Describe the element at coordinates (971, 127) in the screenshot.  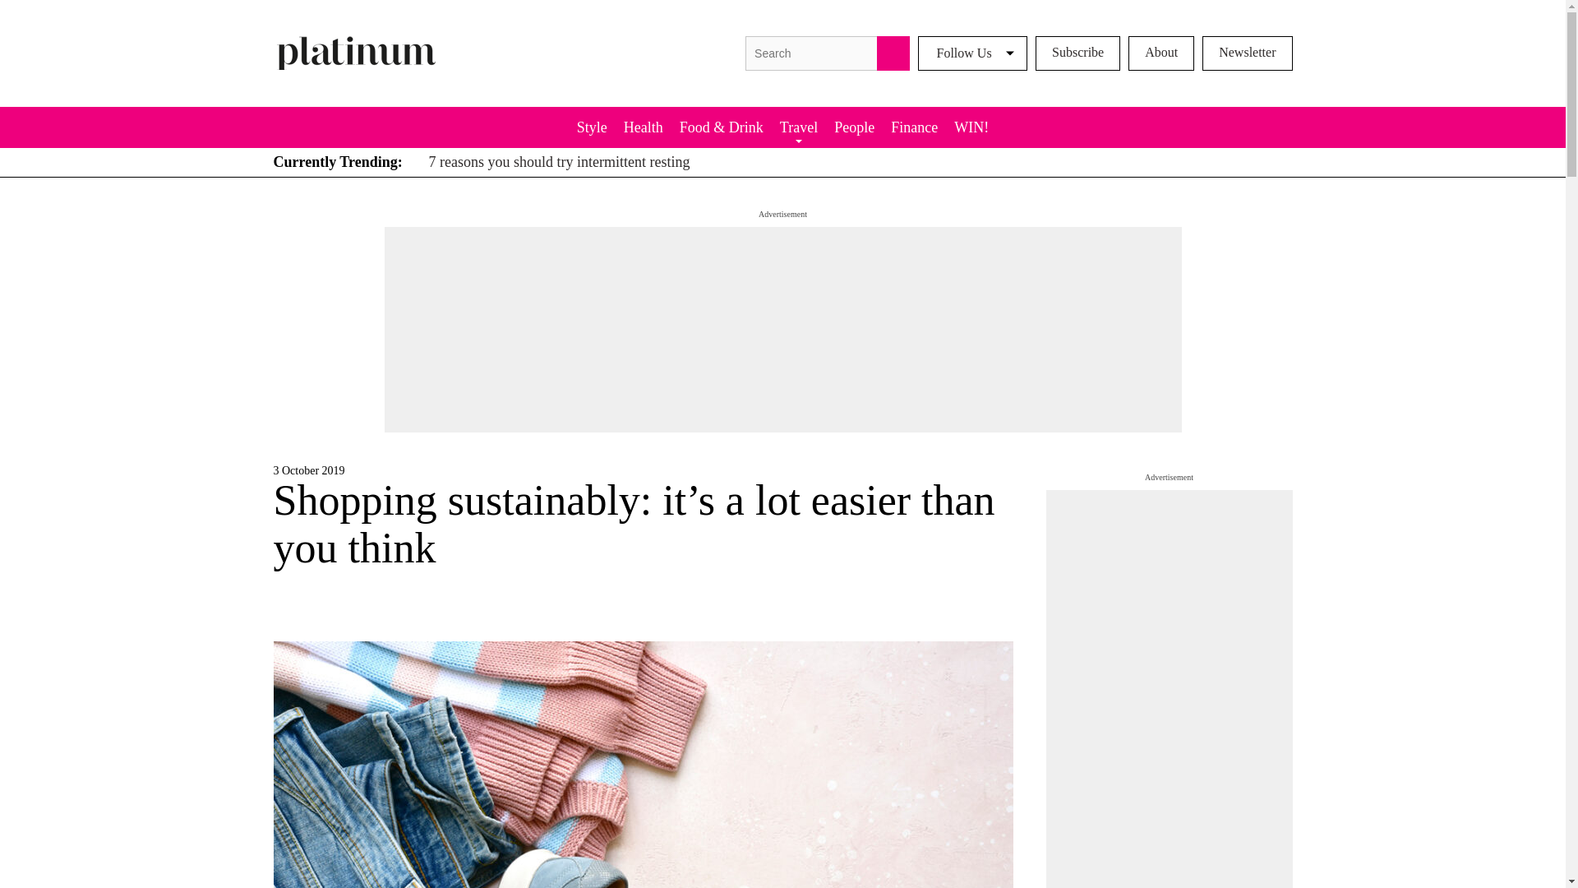
I see `WIN!` at that location.